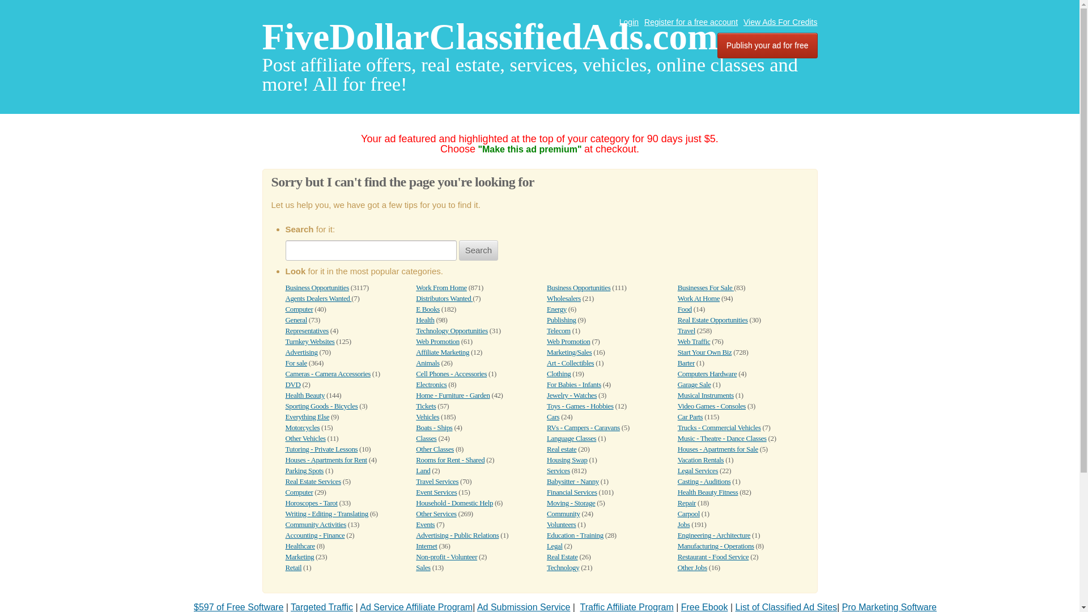  What do you see at coordinates (490, 37) in the screenshot?
I see `FiveDollarClassifiedAds.com` at bounding box center [490, 37].